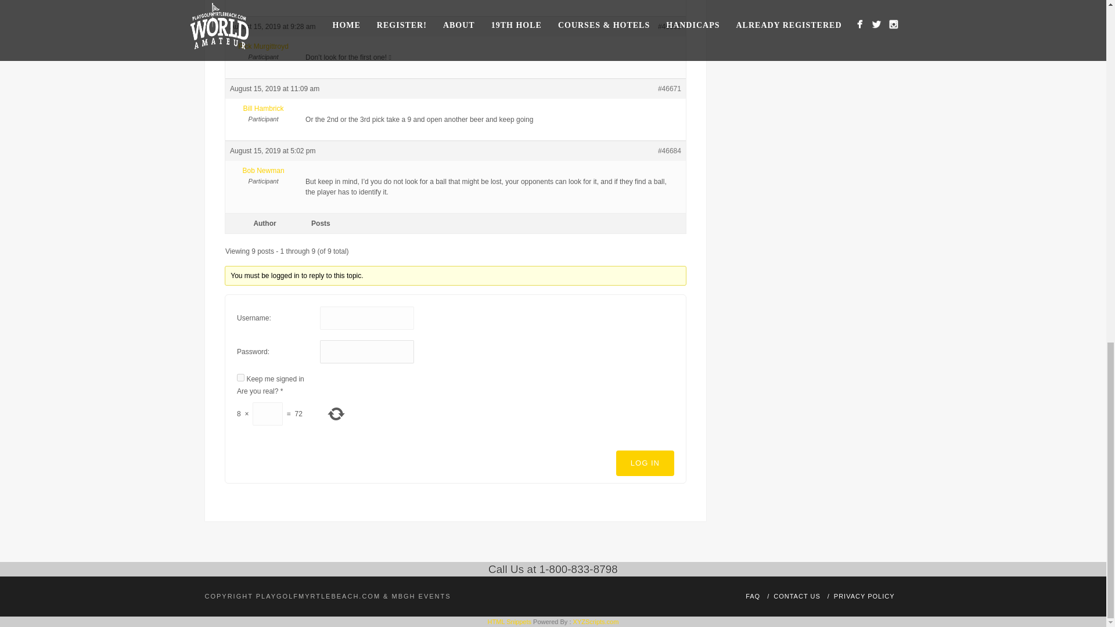 This screenshot has width=1115, height=627. I want to click on View Bob Newman's profile, so click(262, 171).